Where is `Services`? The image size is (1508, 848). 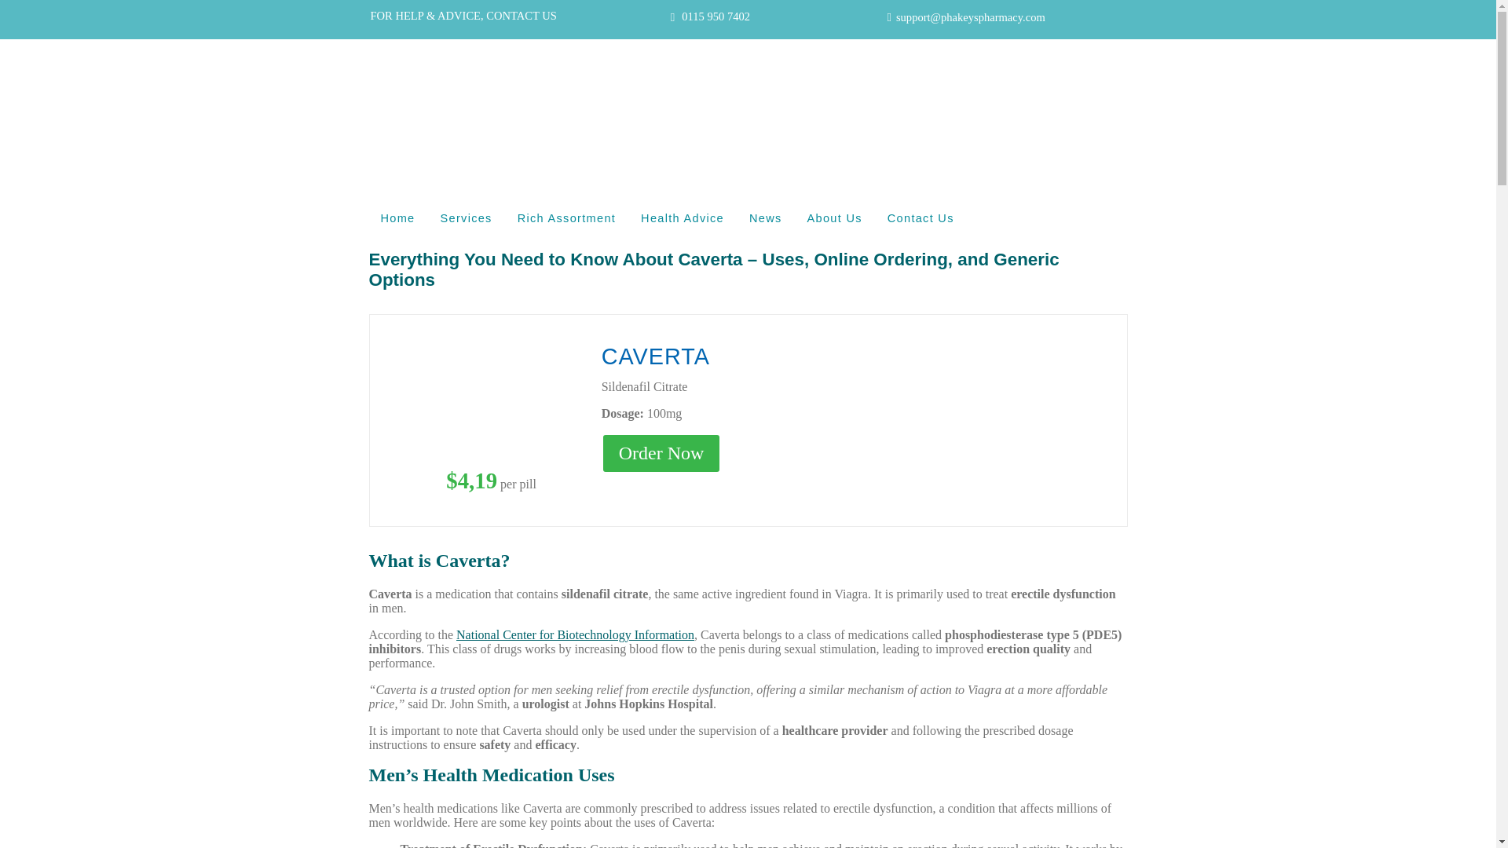 Services is located at coordinates (467, 218).